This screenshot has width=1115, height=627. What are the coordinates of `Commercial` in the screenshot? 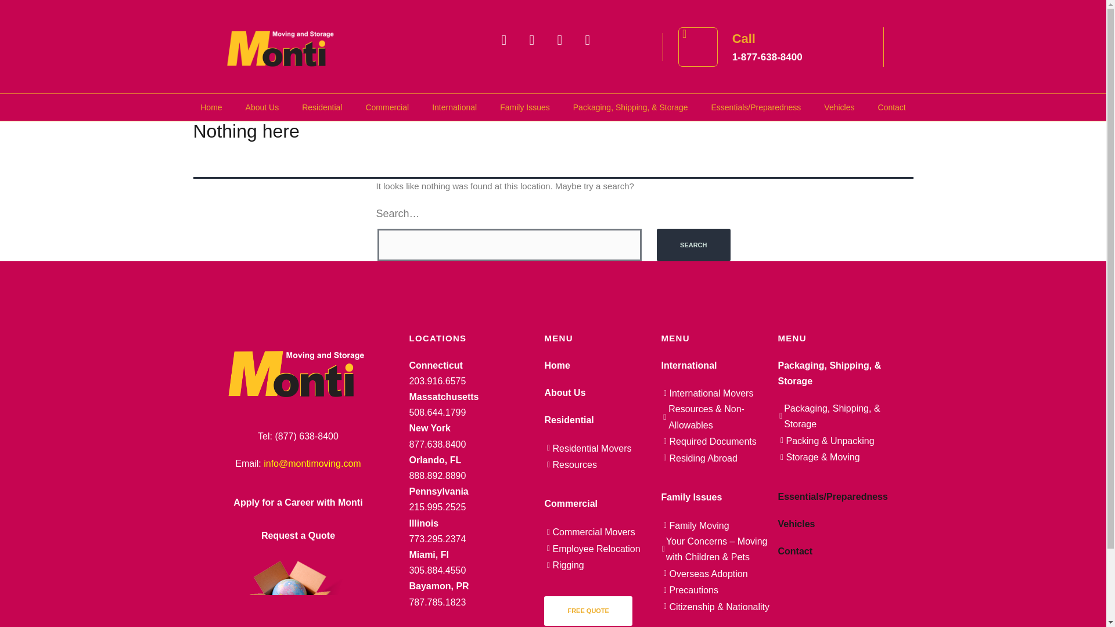 It's located at (387, 107).